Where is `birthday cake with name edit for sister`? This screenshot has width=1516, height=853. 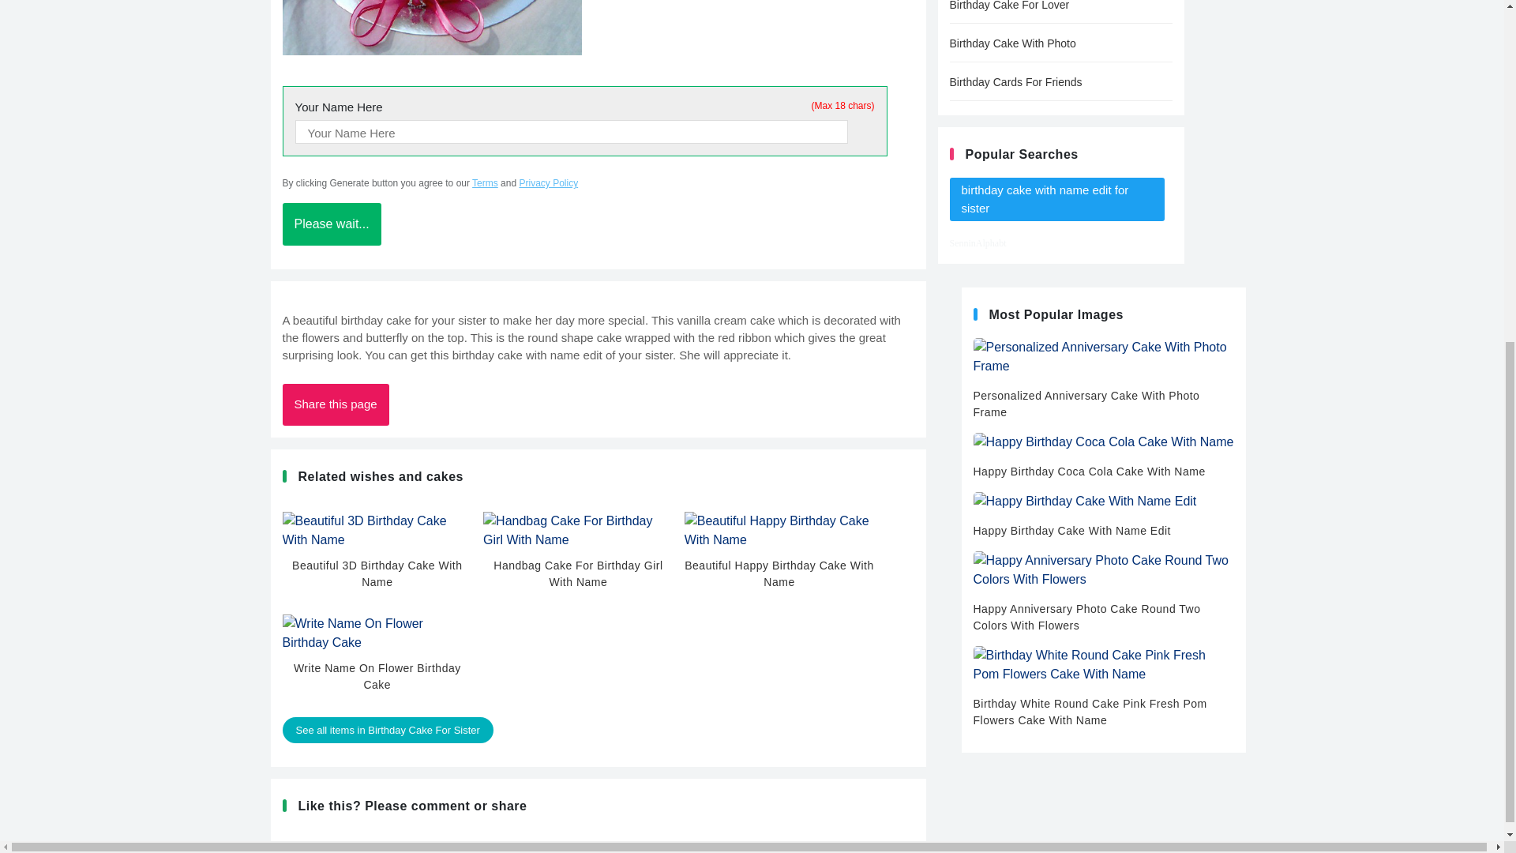
birthday cake with name edit for sister is located at coordinates (1056, 199).